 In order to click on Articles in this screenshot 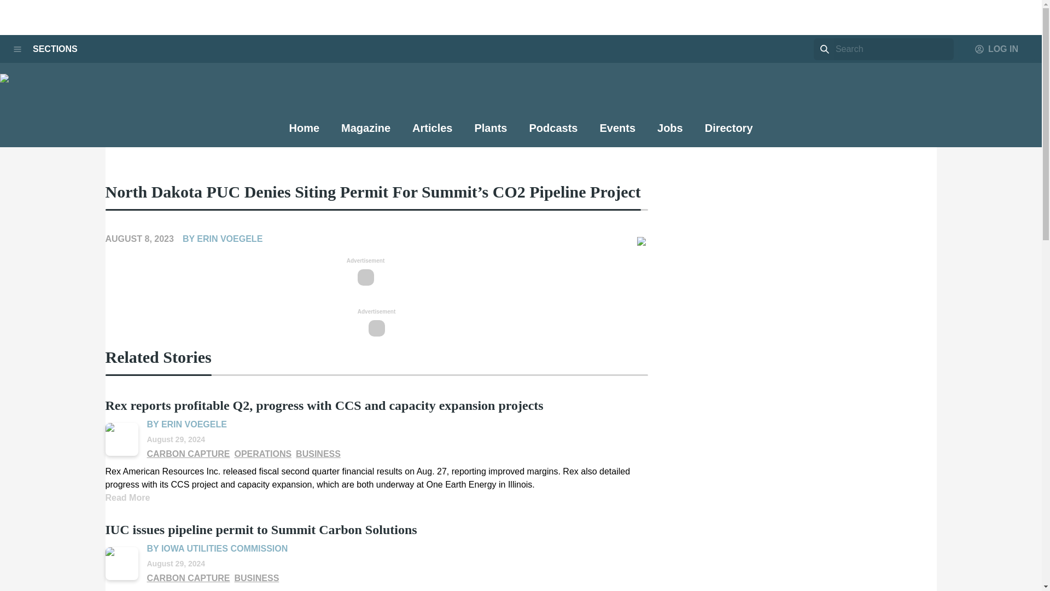, I will do `click(432, 134)`.